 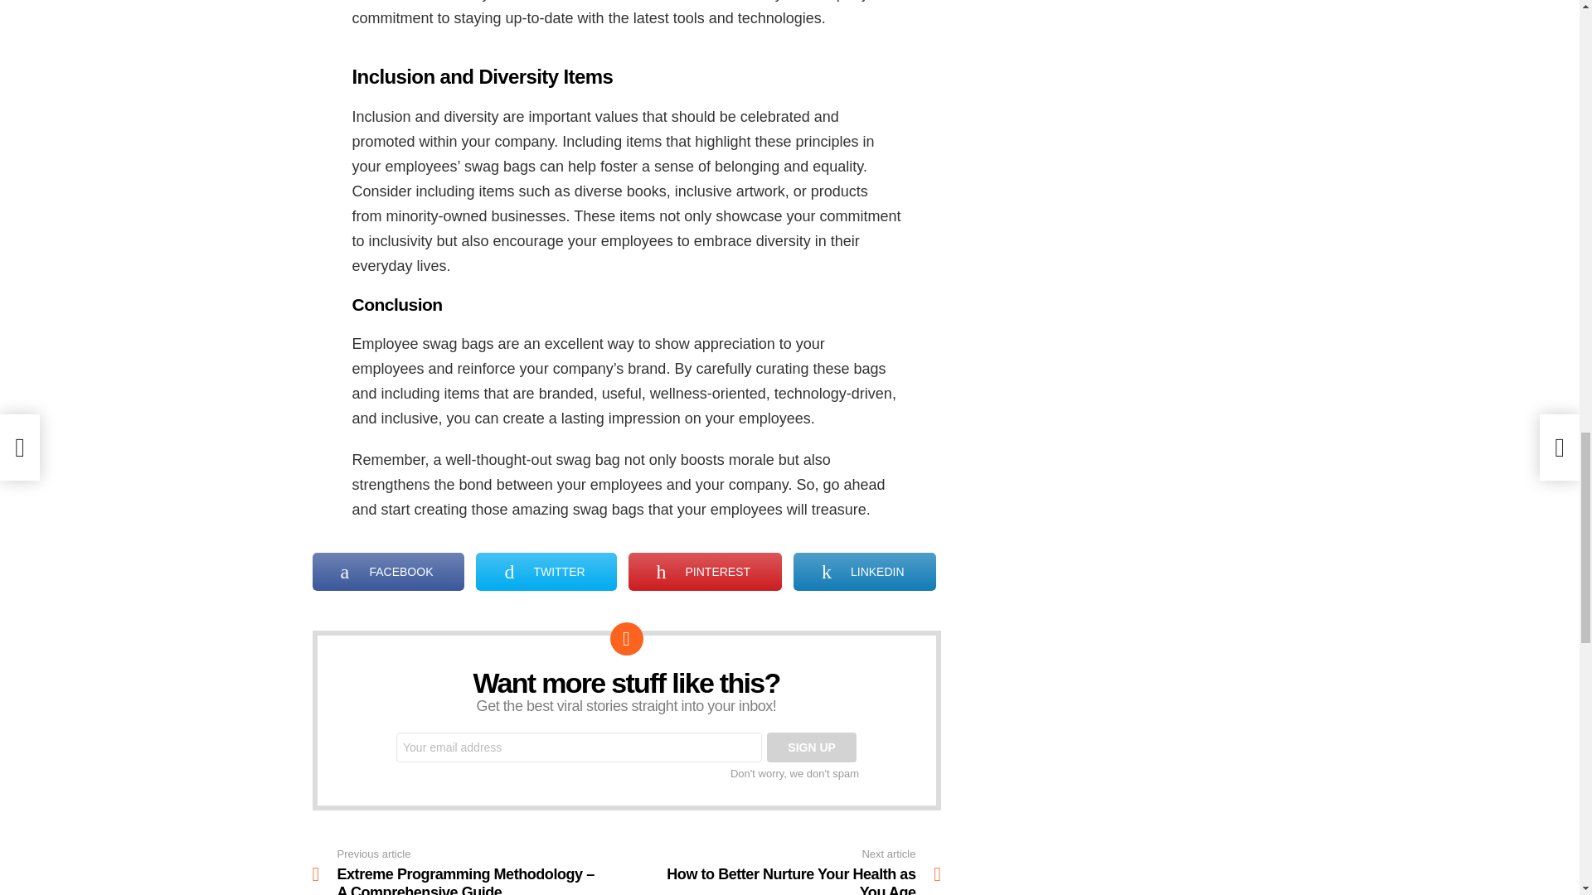 What do you see at coordinates (864, 572) in the screenshot?
I see `LINKEDIN` at bounding box center [864, 572].